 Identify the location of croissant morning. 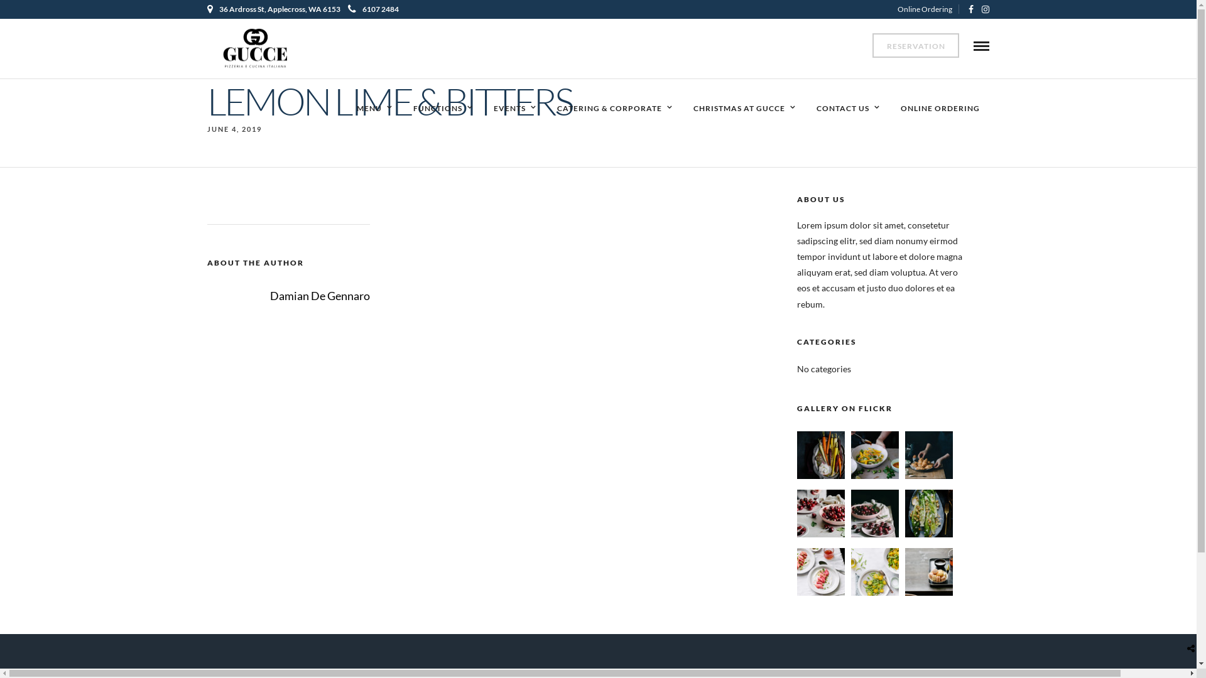
(929, 476).